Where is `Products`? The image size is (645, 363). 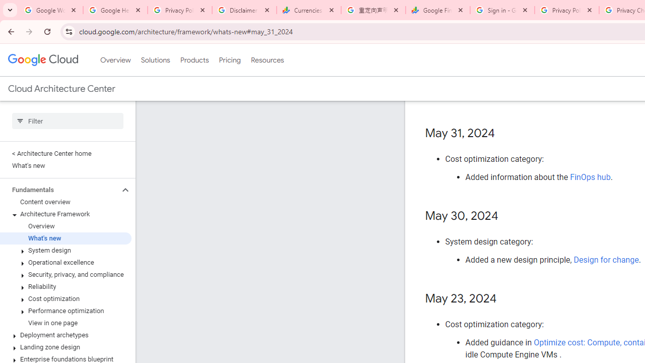
Products is located at coordinates (195, 60).